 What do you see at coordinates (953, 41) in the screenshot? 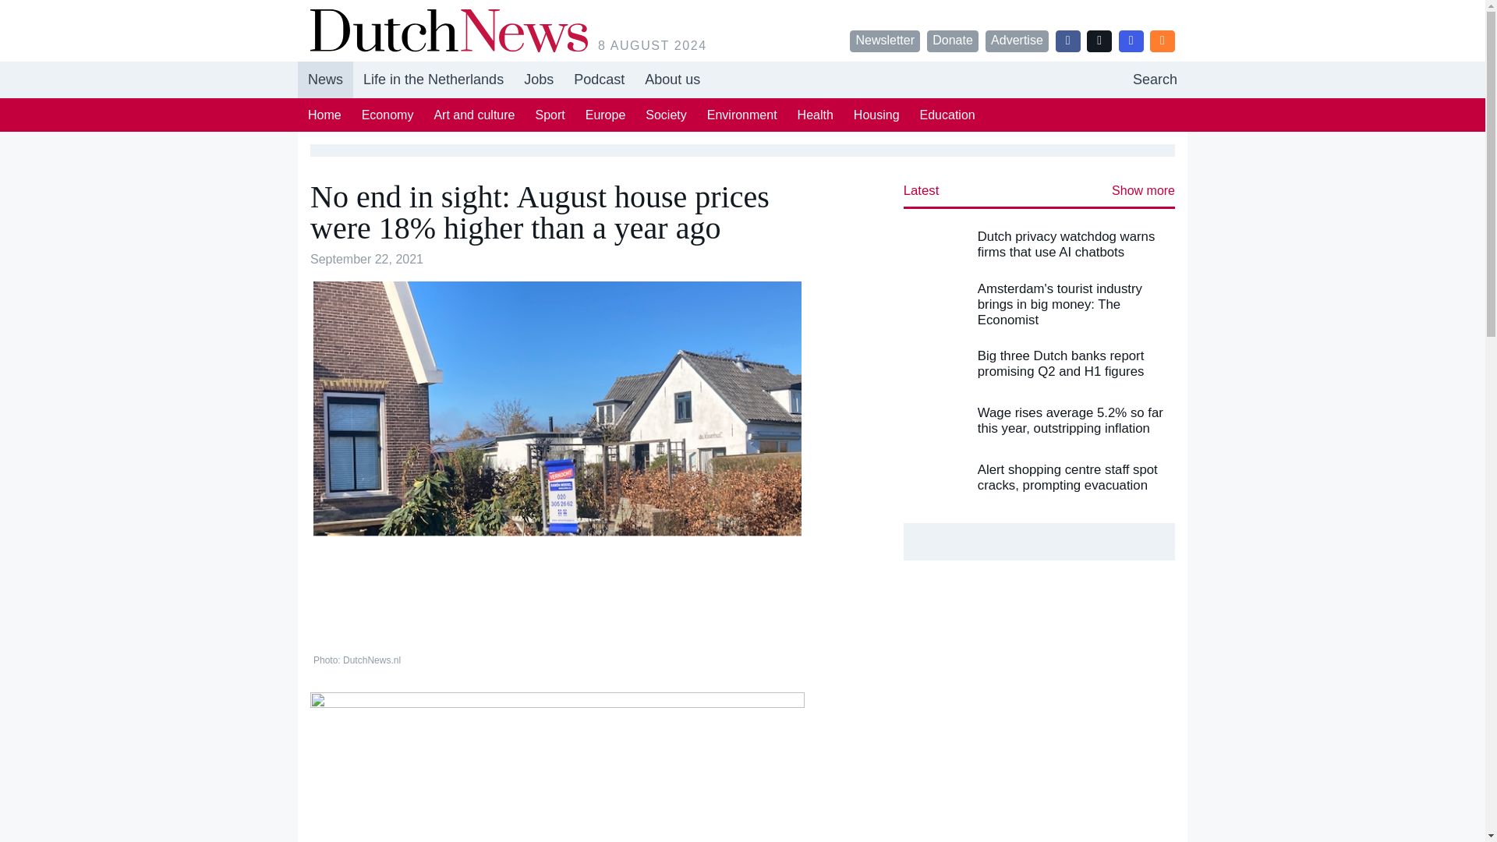
I see `Europe` at bounding box center [953, 41].